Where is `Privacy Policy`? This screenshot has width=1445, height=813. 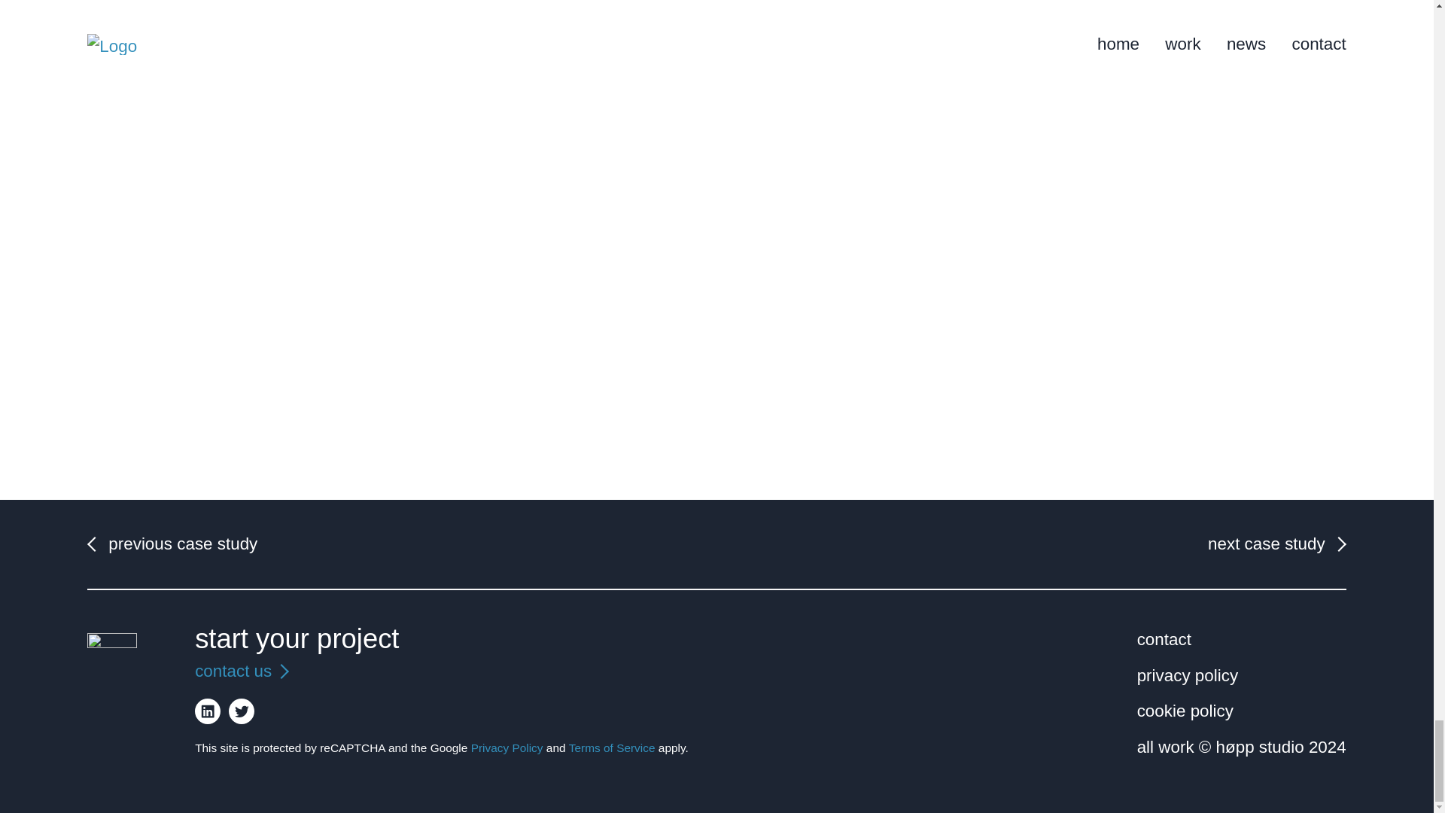 Privacy Policy is located at coordinates (507, 748).